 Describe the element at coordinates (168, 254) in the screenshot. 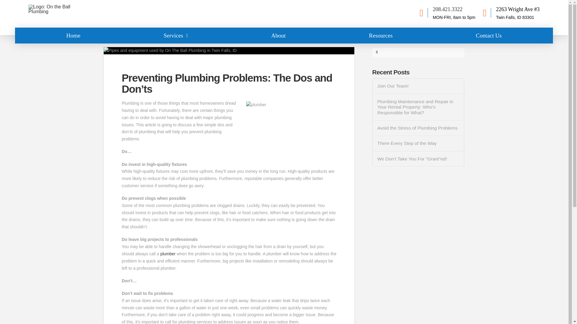

I see `plumber` at that location.